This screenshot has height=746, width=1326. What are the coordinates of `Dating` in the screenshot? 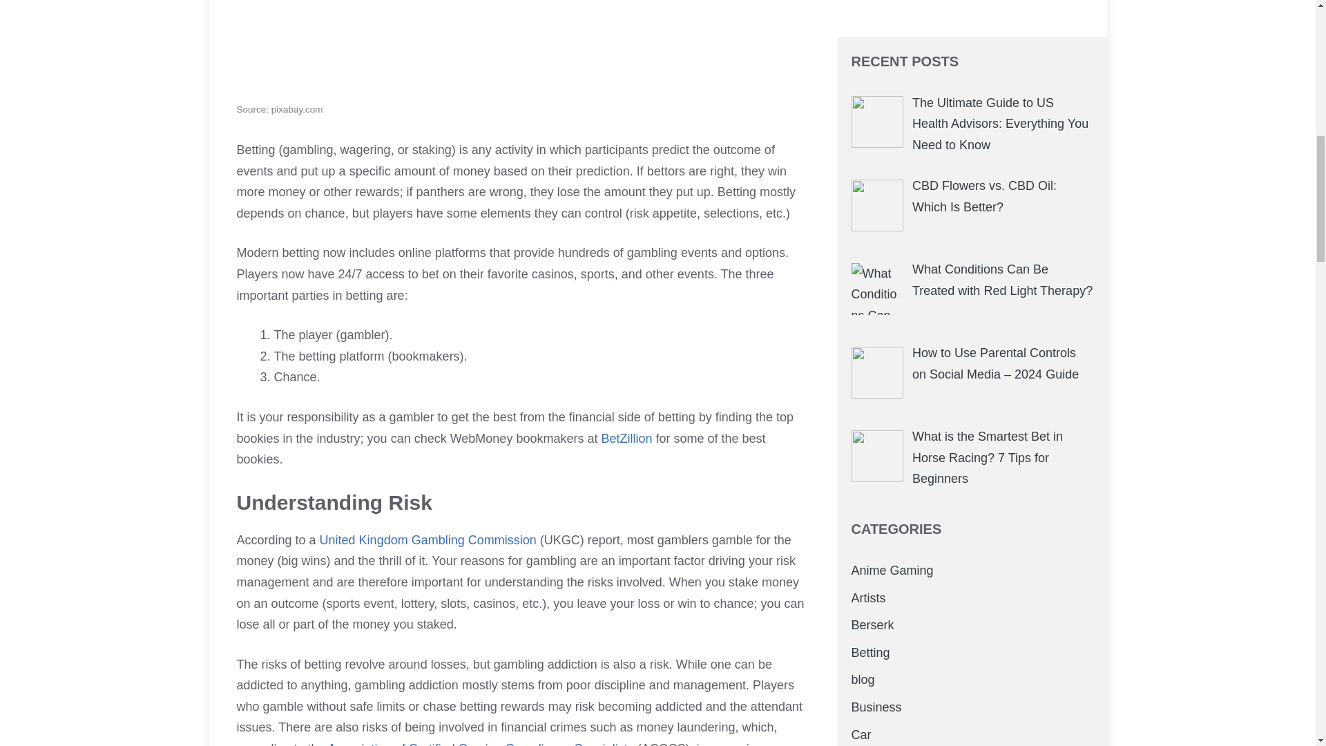 It's located at (869, 106).